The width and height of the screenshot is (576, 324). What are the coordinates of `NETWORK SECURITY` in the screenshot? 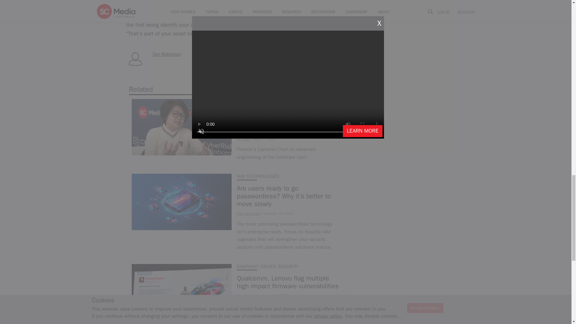 It's located at (259, 101).